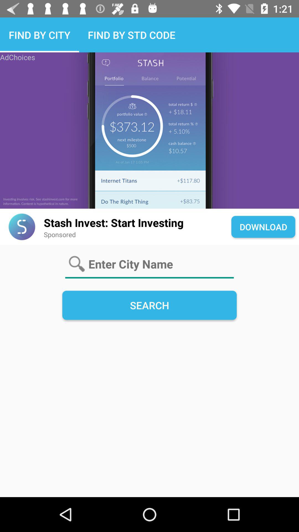 The image size is (299, 532). Describe the element at coordinates (149, 264) in the screenshot. I see `enter city` at that location.